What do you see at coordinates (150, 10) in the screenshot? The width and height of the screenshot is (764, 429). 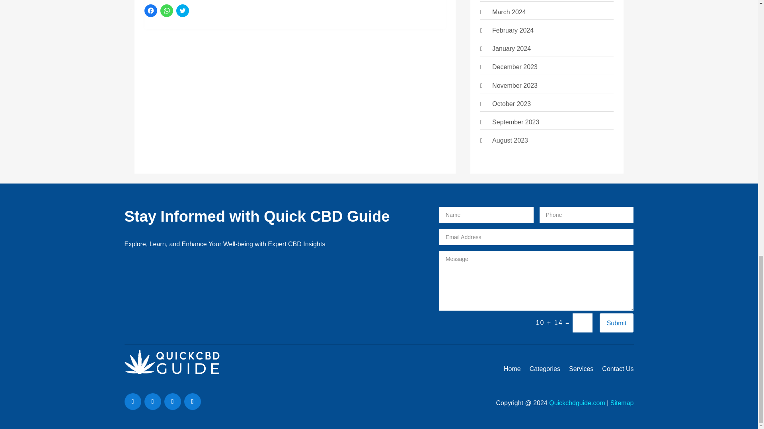 I see `Click to share on Facebook` at bounding box center [150, 10].